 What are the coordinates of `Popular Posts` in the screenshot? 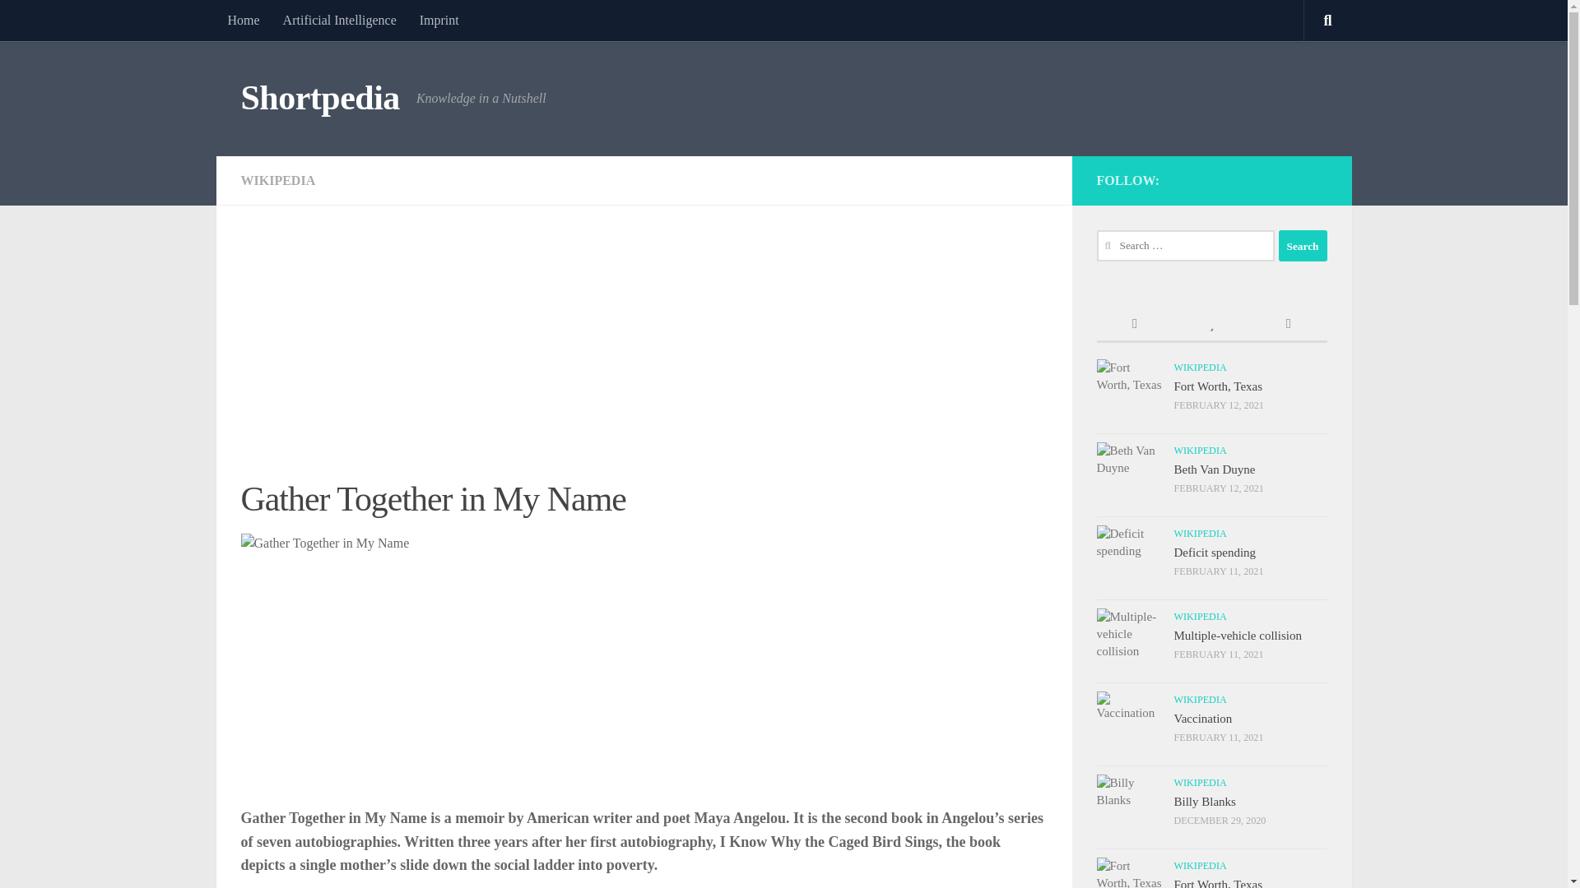 It's located at (1211, 324).